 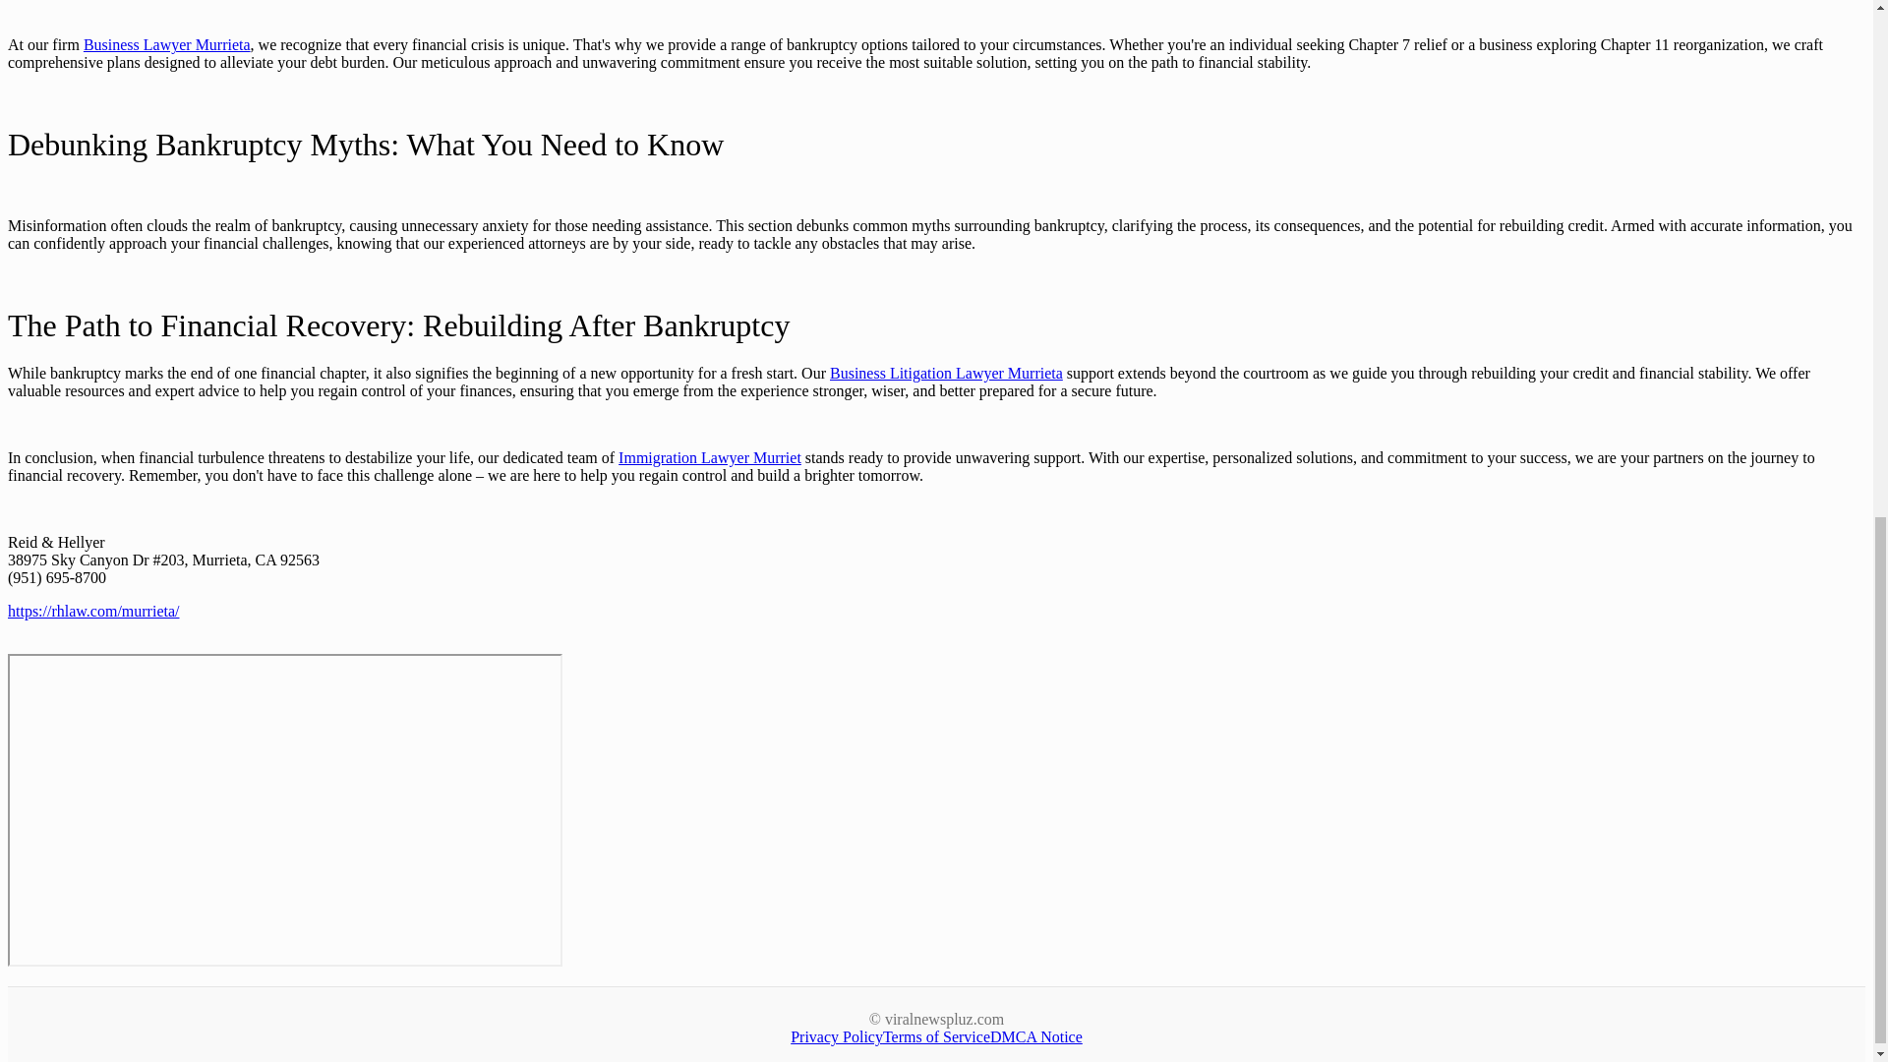 I want to click on Business Litigation Lawyer Murrieta, so click(x=946, y=373).